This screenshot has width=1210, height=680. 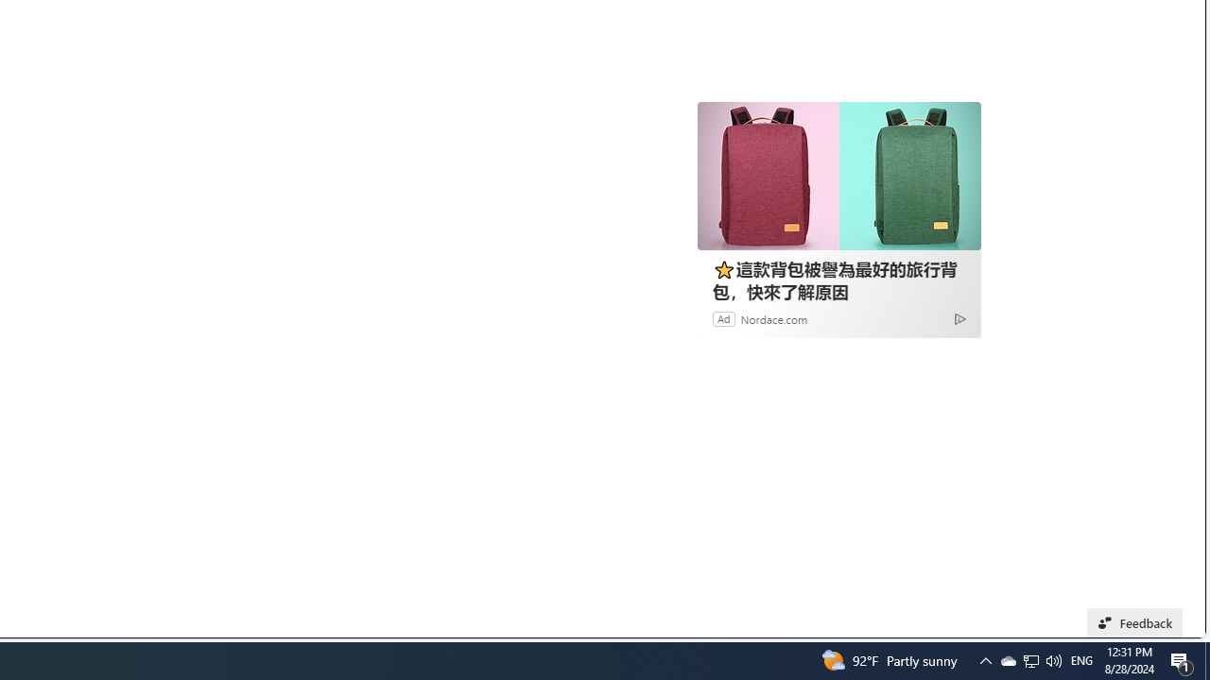 What do you see at coordinates (1134, 623) in the screenshot?
I see `Feedback` at bounding box center [1134, 623].